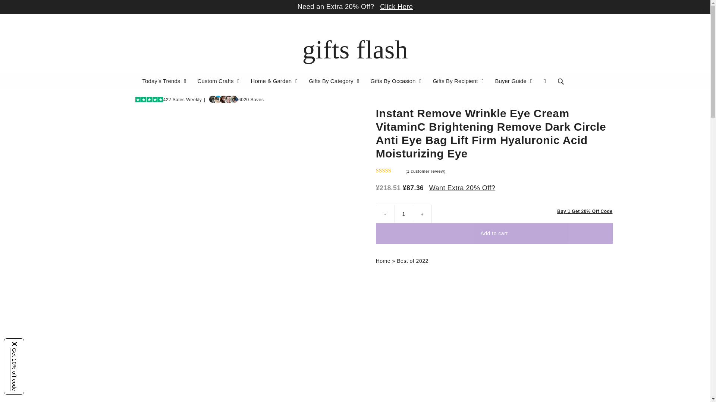 This screenshot has width=716, height=402. Describe the element at coordinates (390, 170) in the screenshot. I see `Rated 5.00 out of 5` at that location.